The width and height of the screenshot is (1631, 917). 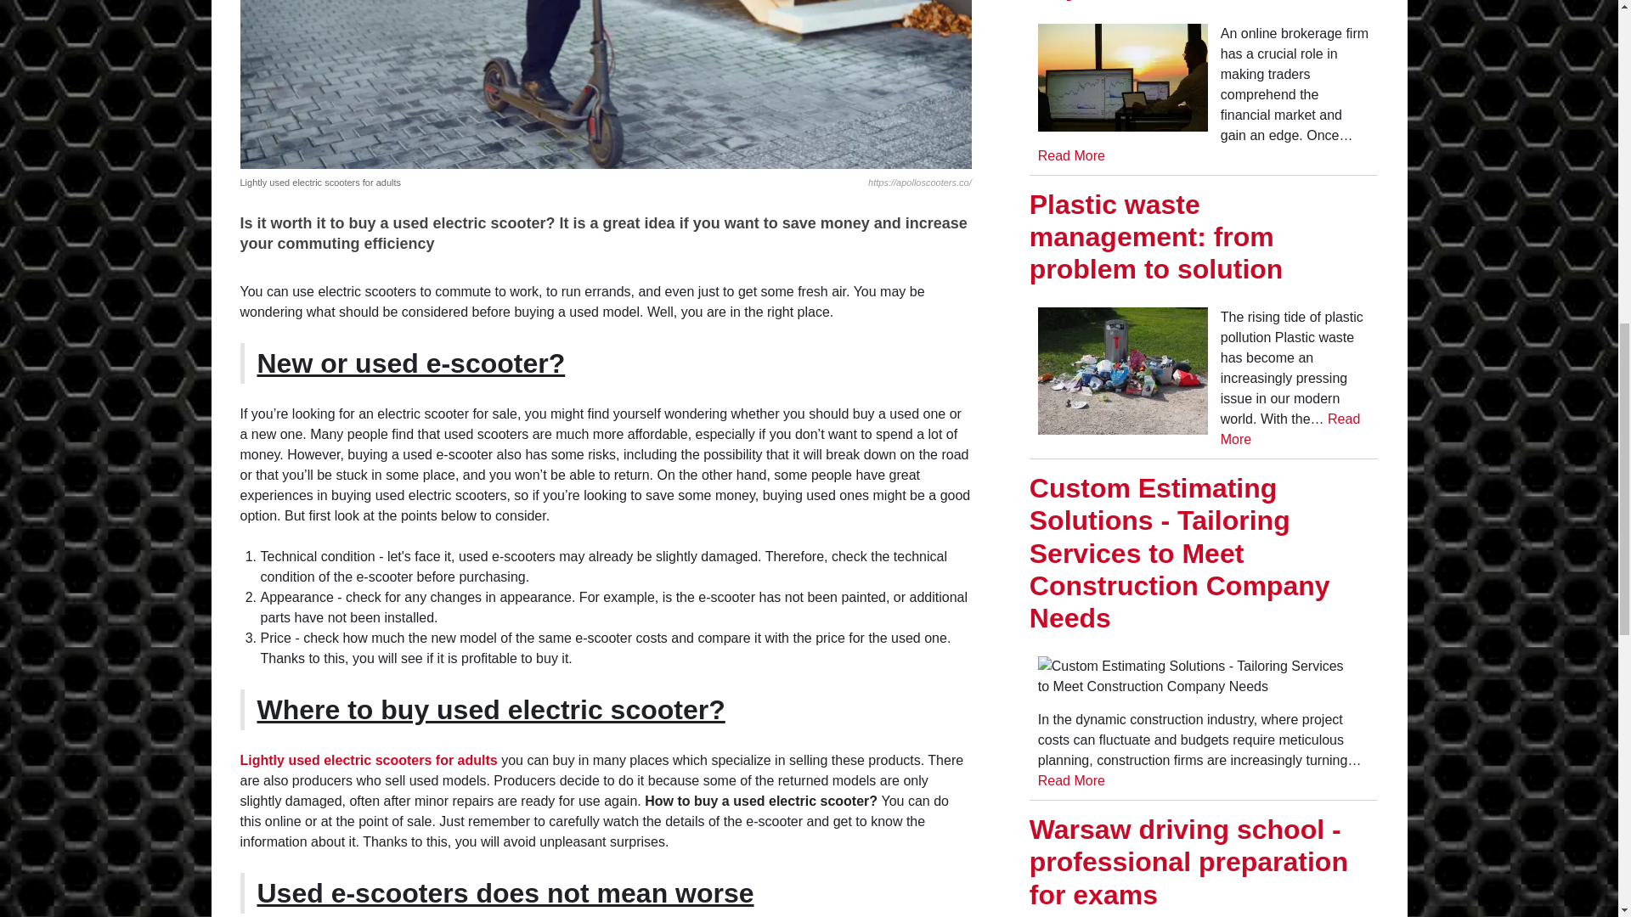 What do you see at coordinates (1290, 428) in the screenshot?
I see `Read More` at bounding box center [1290, 428].